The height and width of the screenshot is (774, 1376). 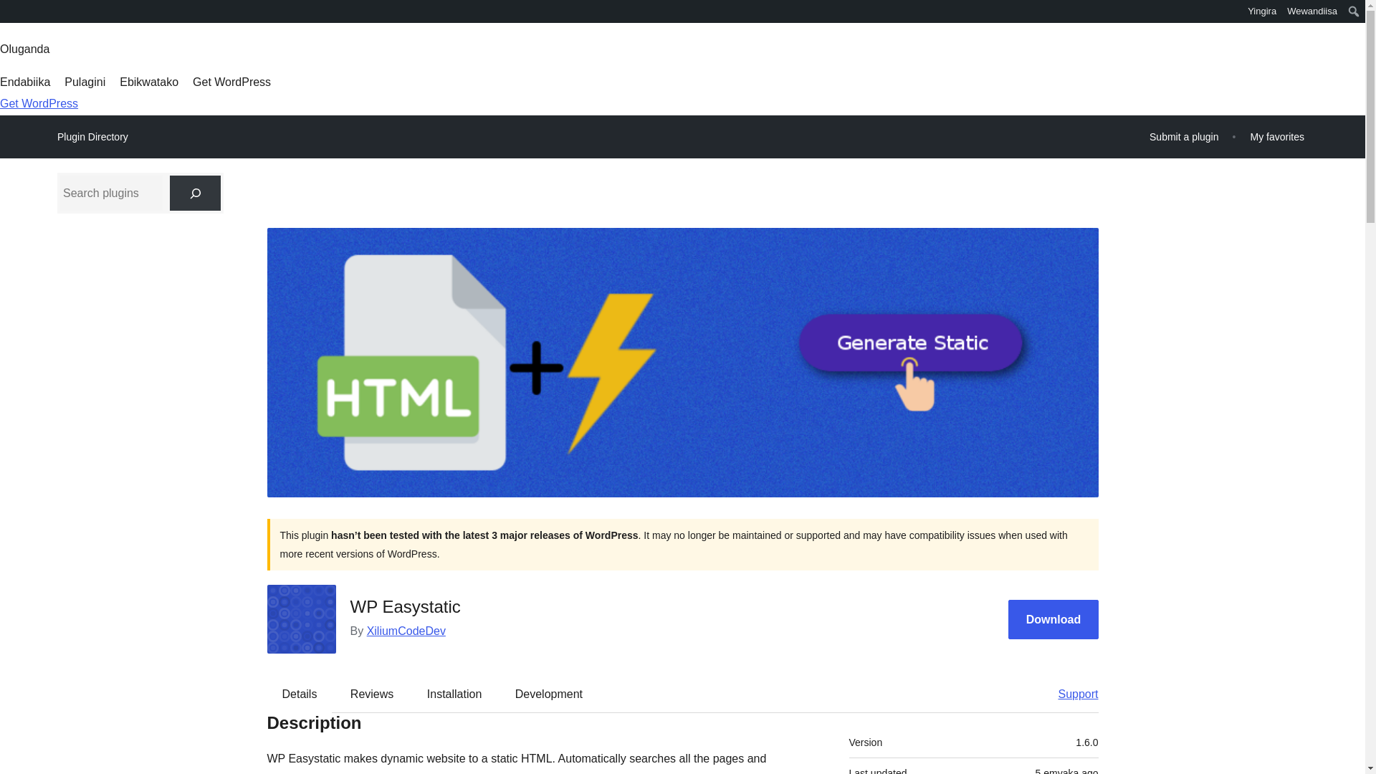 I want to click on Pulagini, so click(x=85, y=82).